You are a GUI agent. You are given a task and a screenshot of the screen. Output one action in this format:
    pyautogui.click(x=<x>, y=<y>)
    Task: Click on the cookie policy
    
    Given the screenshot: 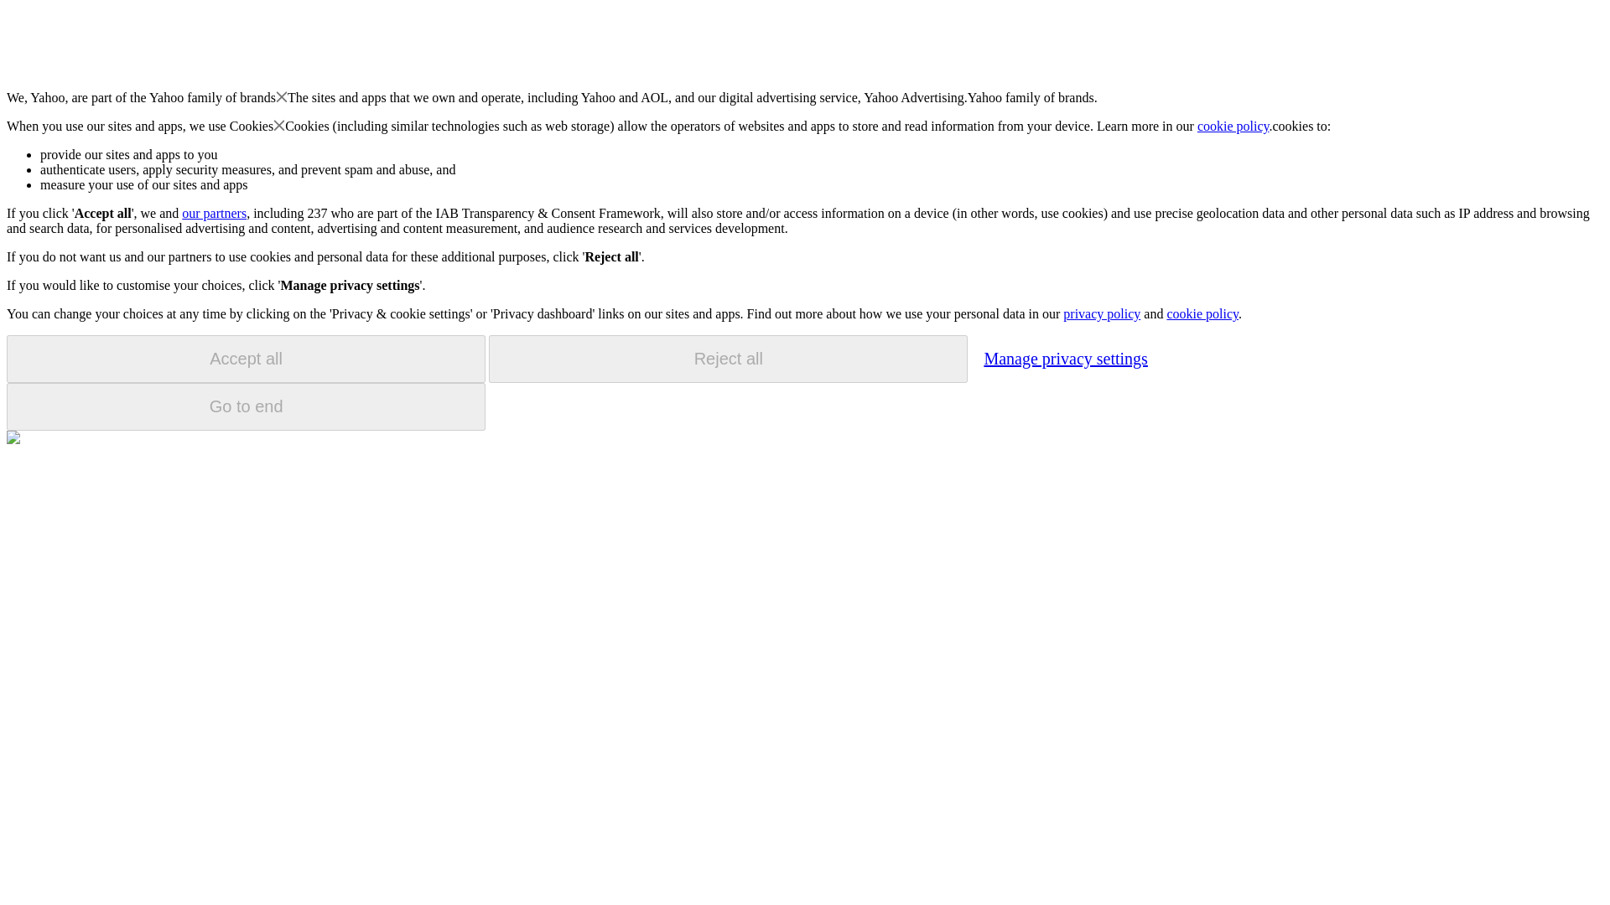 What is the action you would take?
    pyautogui.click(x=1233, y=126)
    